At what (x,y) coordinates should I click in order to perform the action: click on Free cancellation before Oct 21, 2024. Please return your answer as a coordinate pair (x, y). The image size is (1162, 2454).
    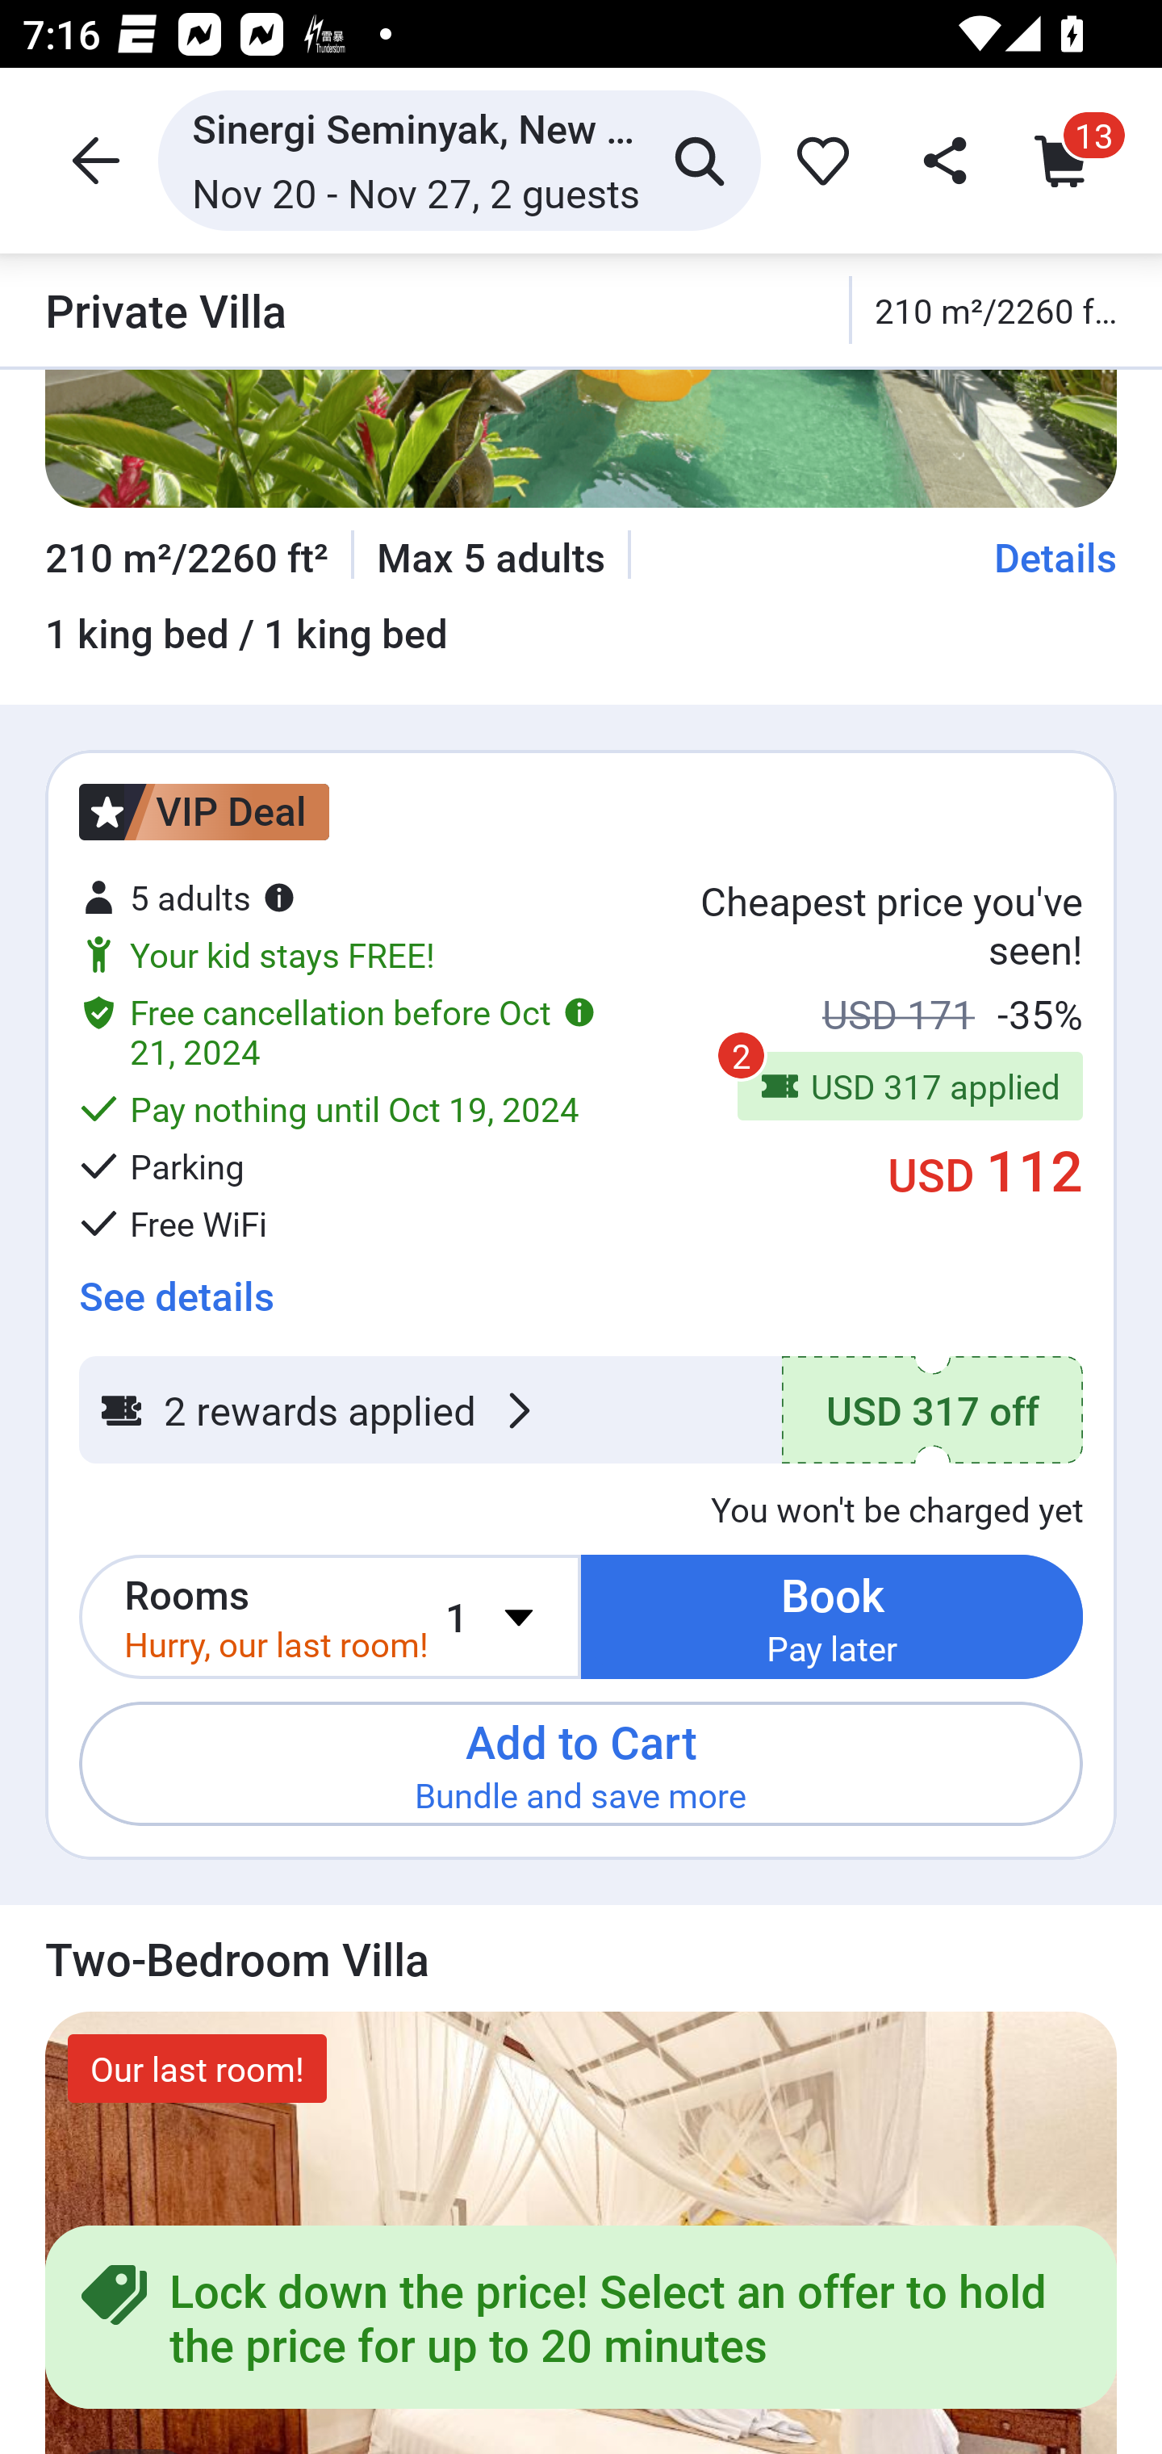
    Looking at the image, I should click on (337, 1032).